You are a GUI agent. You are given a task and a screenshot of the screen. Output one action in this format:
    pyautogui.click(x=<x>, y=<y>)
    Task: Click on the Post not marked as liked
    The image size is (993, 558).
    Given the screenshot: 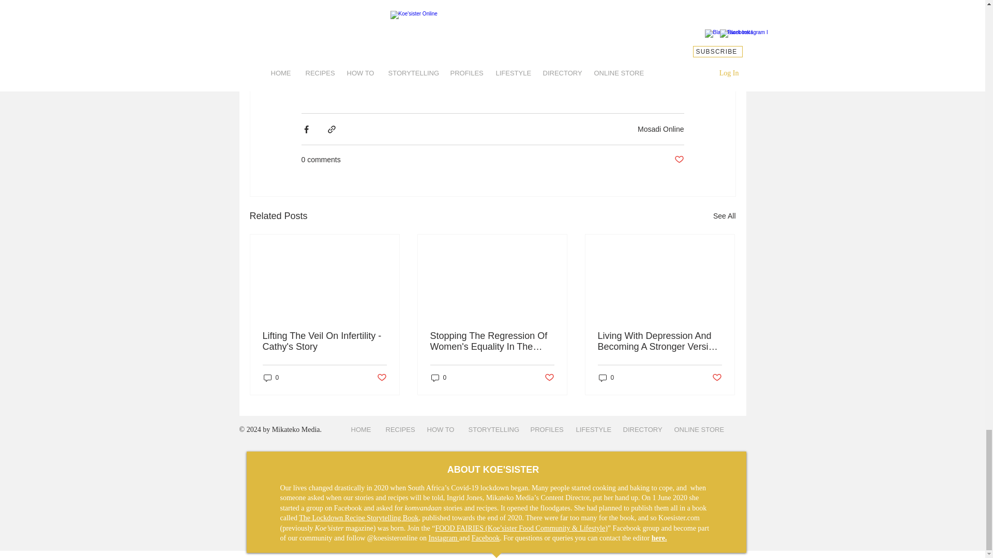 What is the action you would take?
    pyautogui.click(x=381, y=378)
    